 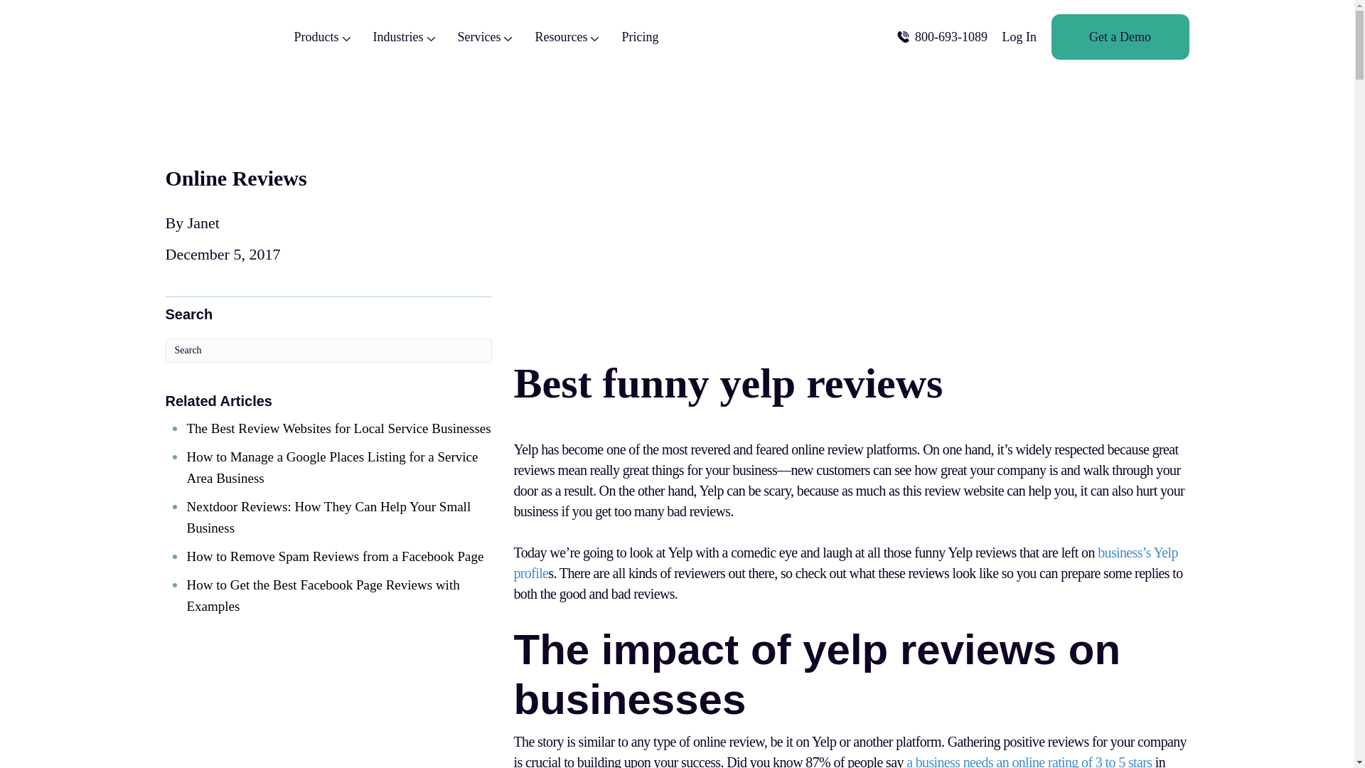 What do you see at coordinates (322, 595) in the screenshot?
I see `How to Get the Best Facebook Page Reviews with Examples` at bounding box center [322, 595].